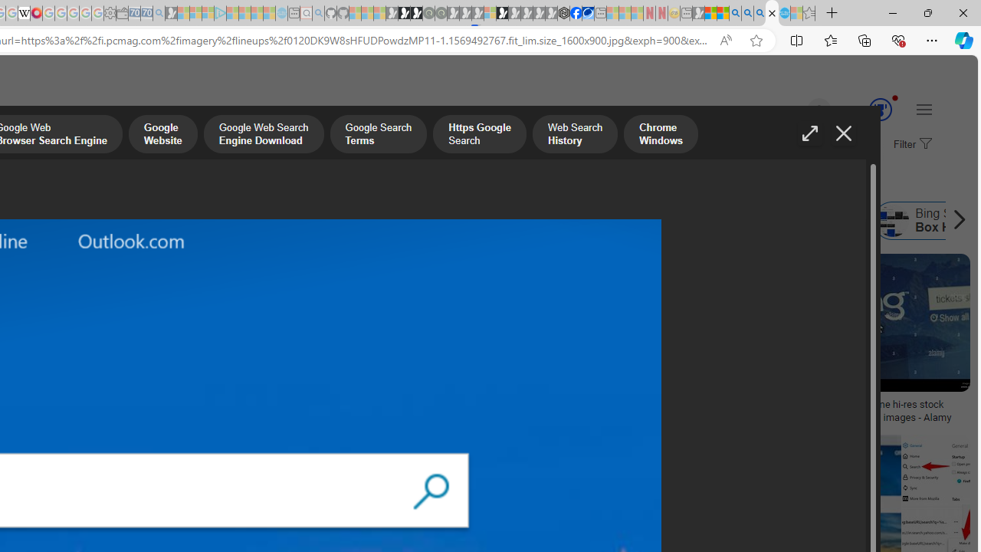  I want to click on Who Made Bing Search Engine, so click(395, 221).